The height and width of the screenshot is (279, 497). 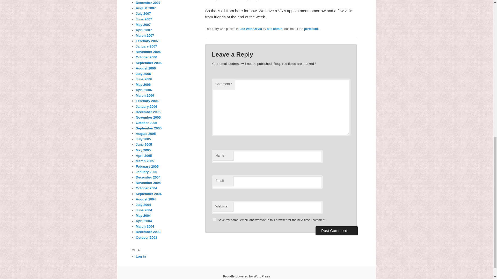 What do you see at coordinates (246, 276) in the screenshot?
I see `Semantic Personal Publishing Platform` at bounding box center [246, 276].